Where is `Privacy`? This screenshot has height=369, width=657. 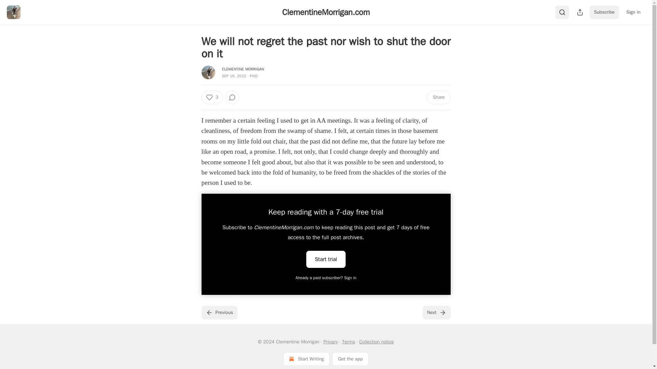 Privacy is located at coordinates (330, 342).